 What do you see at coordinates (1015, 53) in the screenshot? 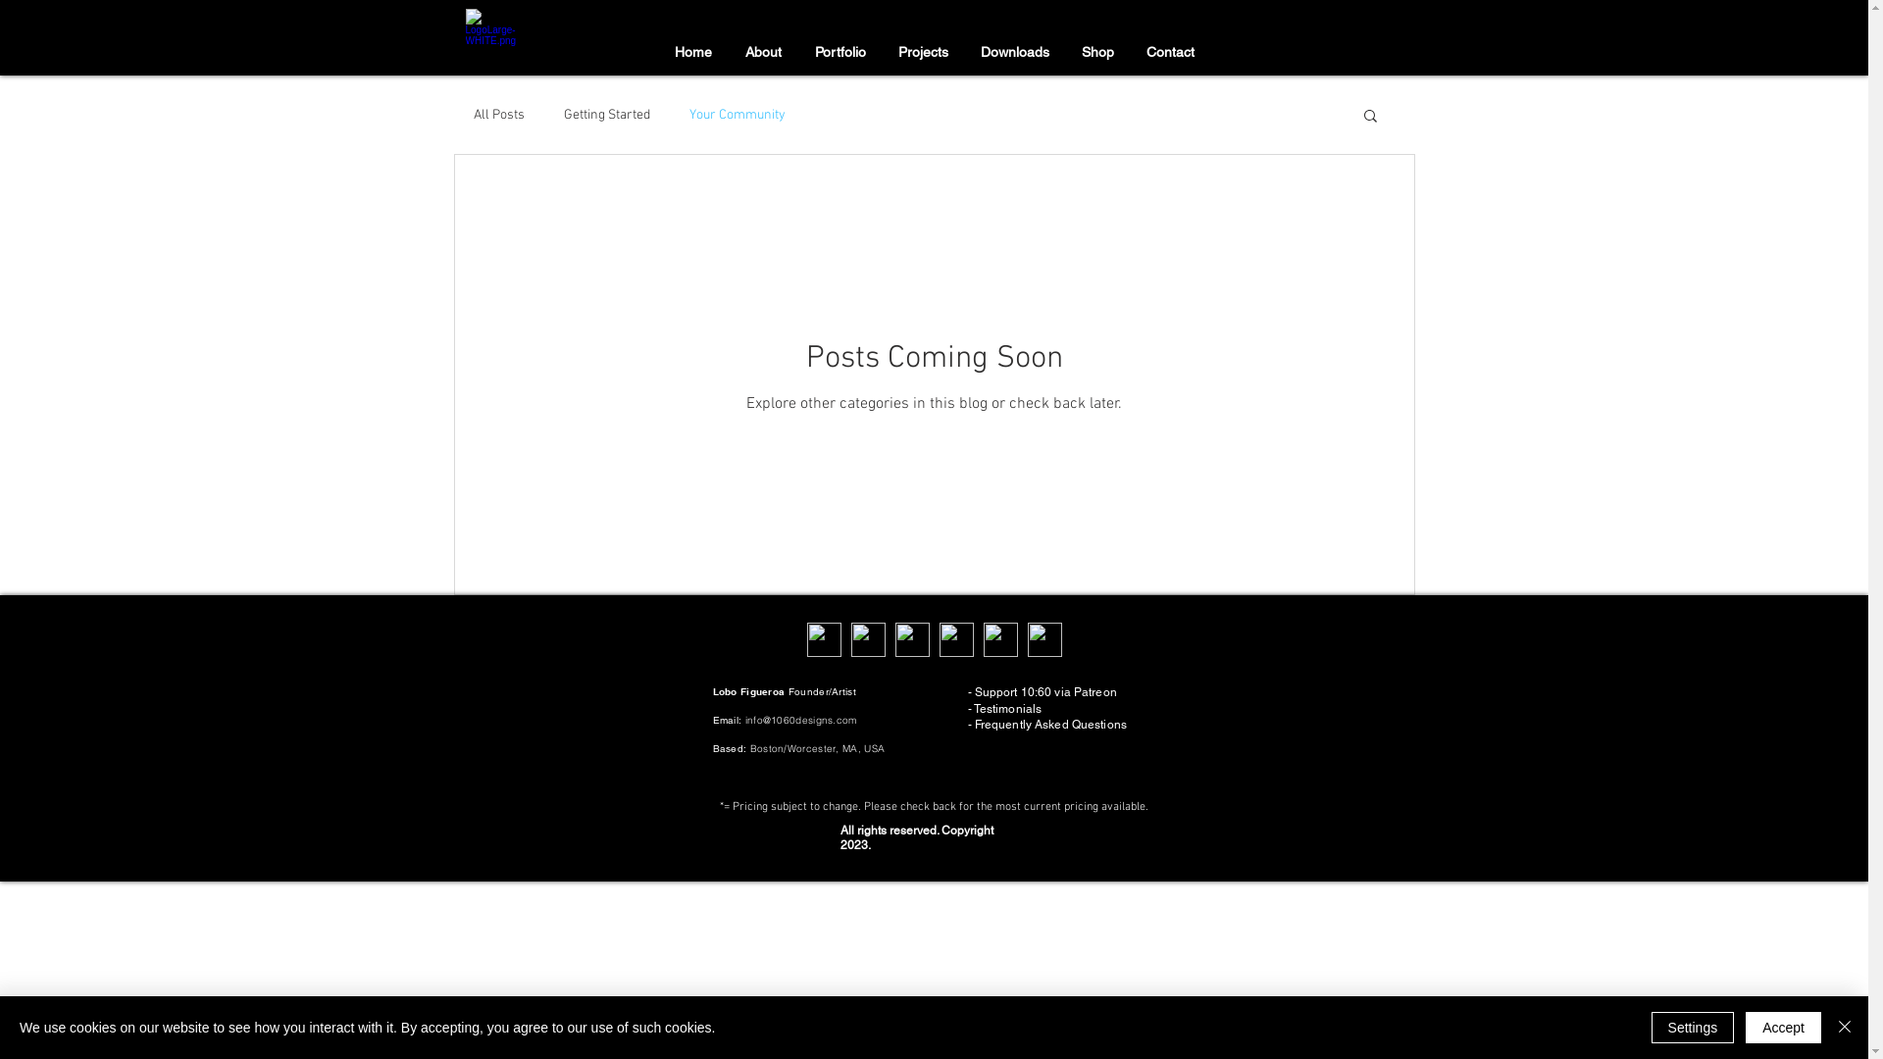
I see `Downloads` at bounding box center [1015, 53].